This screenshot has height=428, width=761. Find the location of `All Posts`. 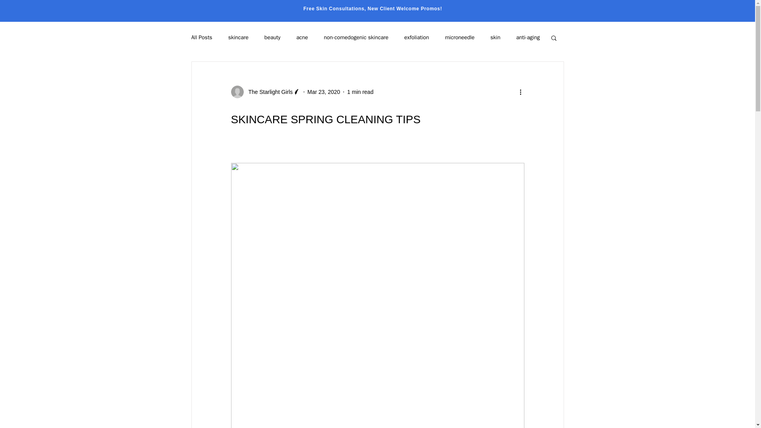

All Posts is located at coordinates (201, 37).